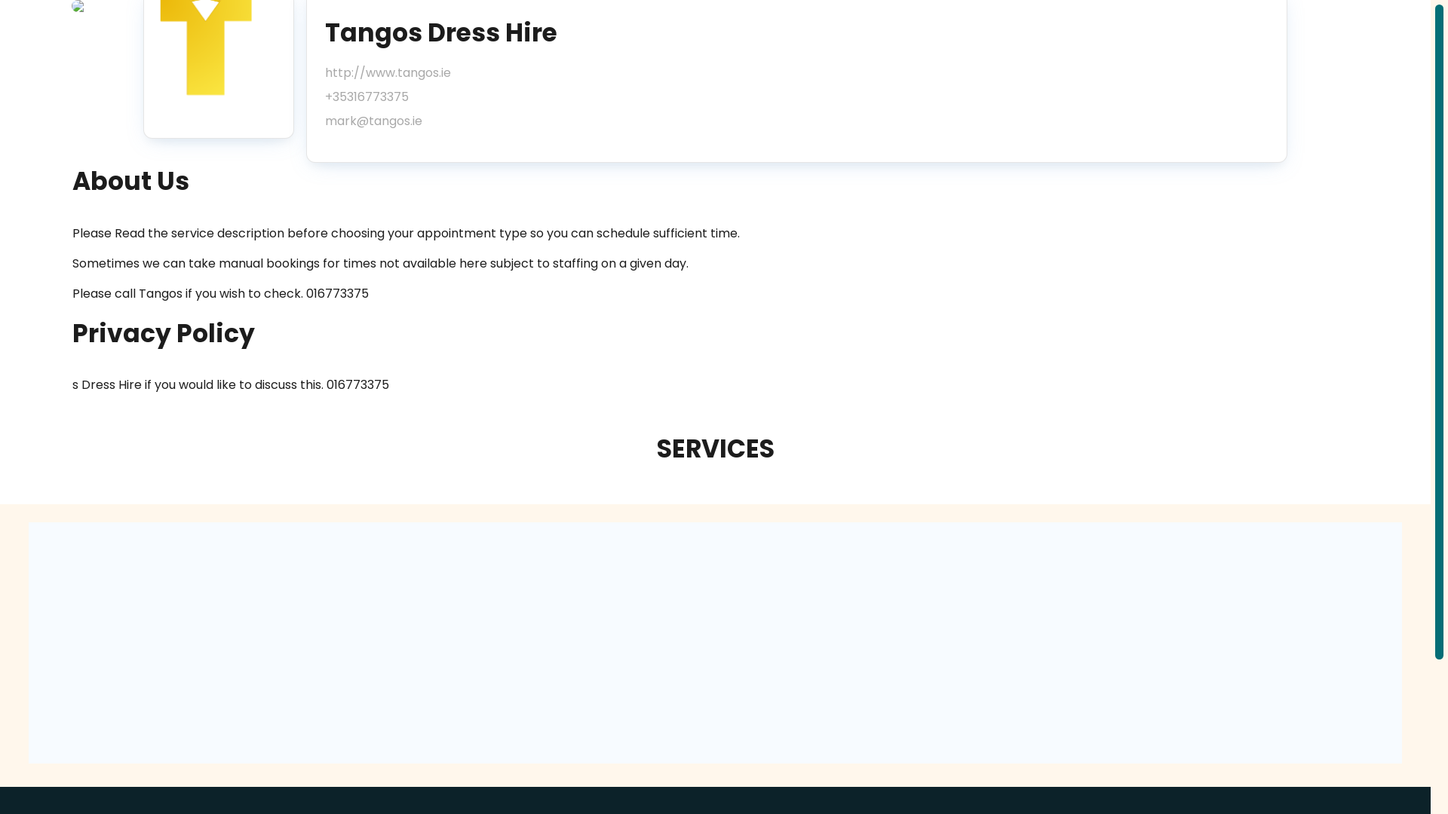  What do you see at coordinates (388, 73) in the screenshot?
I see `http://www.tangos.ie` at bounding box center [388, 73].